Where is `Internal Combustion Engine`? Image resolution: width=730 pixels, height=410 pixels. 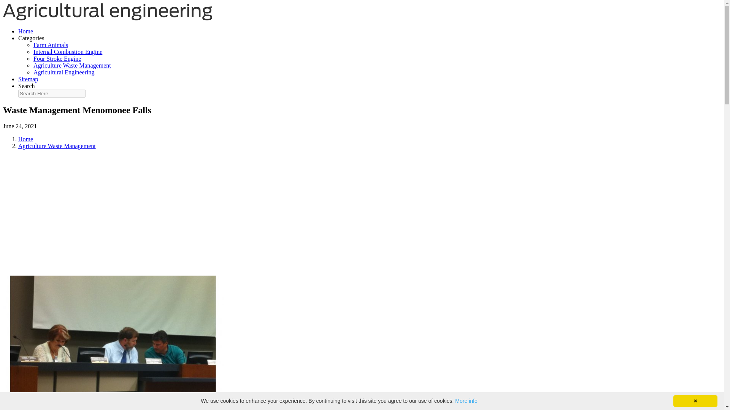 Internal Combustion Engine is located at coordinates (68, 52).